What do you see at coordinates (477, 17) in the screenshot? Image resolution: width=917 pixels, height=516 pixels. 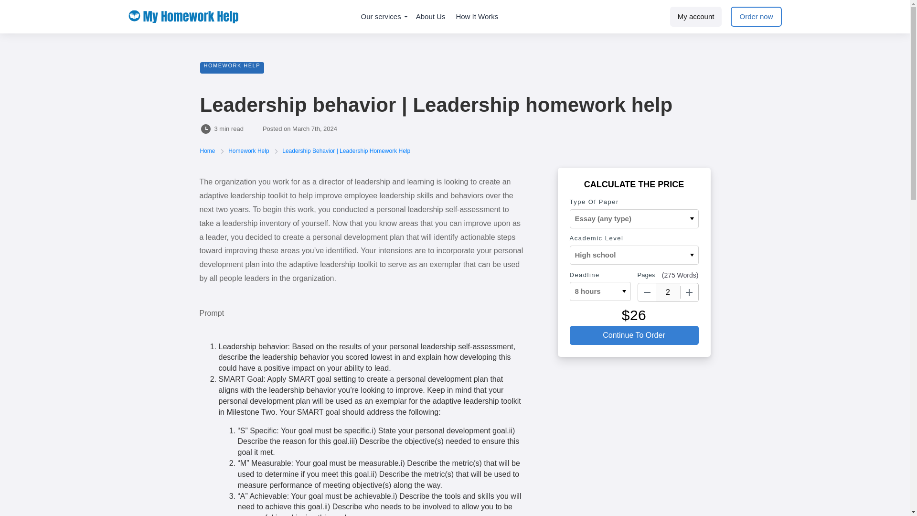 I see `How It Works` at bounding box center [477, 17].